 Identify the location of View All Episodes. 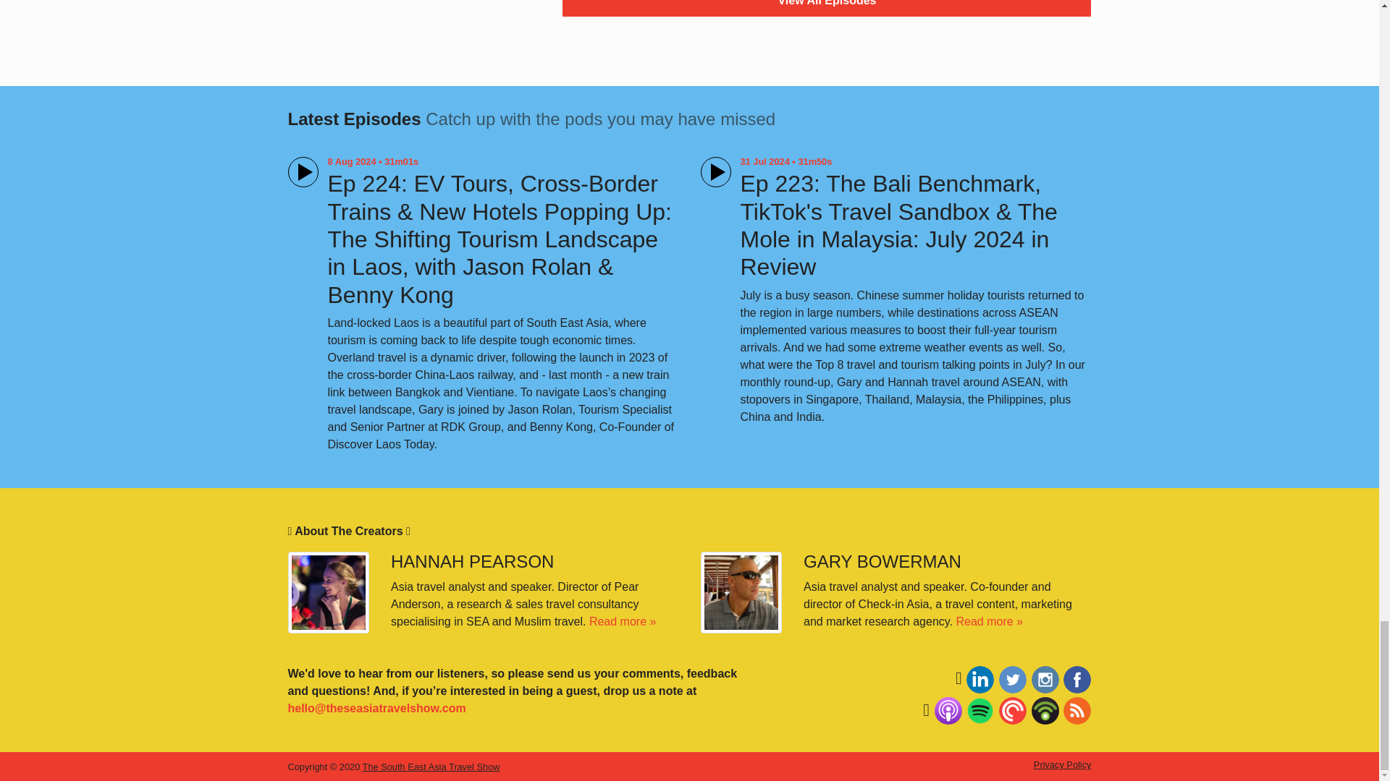
(827, 7).